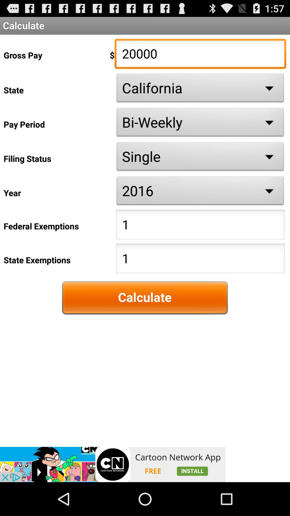 The height and width of the screenshot is (516, 290). I want to click on interact with advertisement, so click(113, 464).